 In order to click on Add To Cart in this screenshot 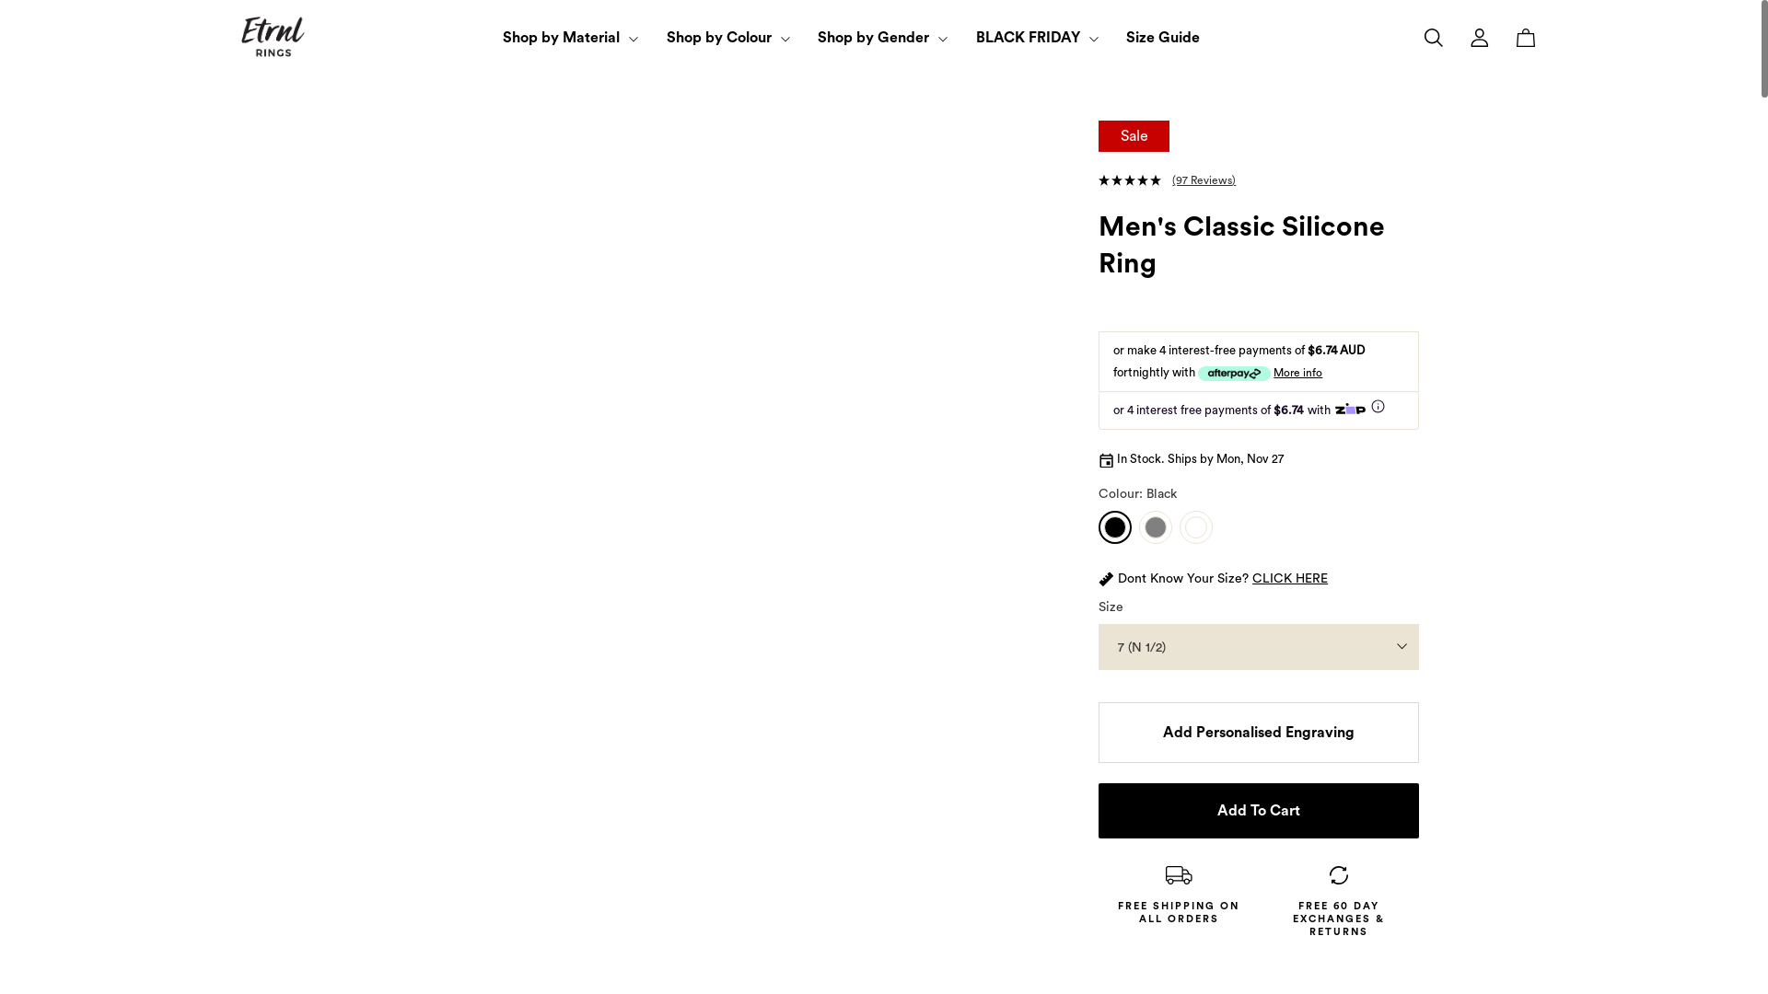, I will do `click(1258, 811)`.